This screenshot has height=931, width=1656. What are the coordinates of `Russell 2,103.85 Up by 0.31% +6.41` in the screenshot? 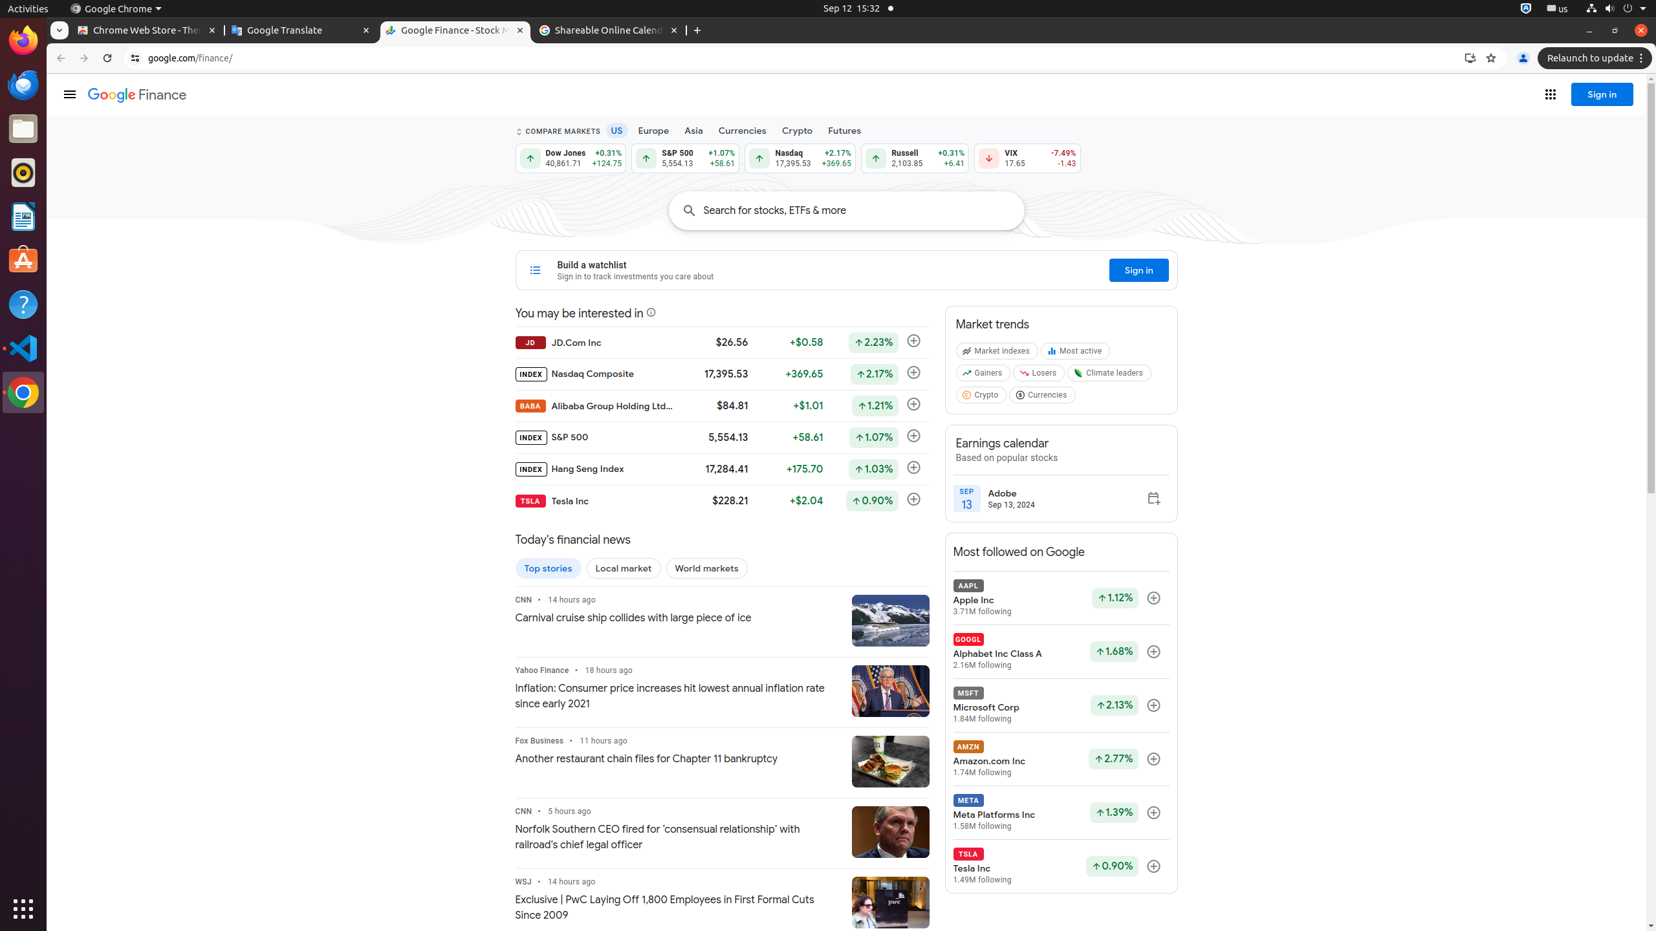 It's located at (915, 158).